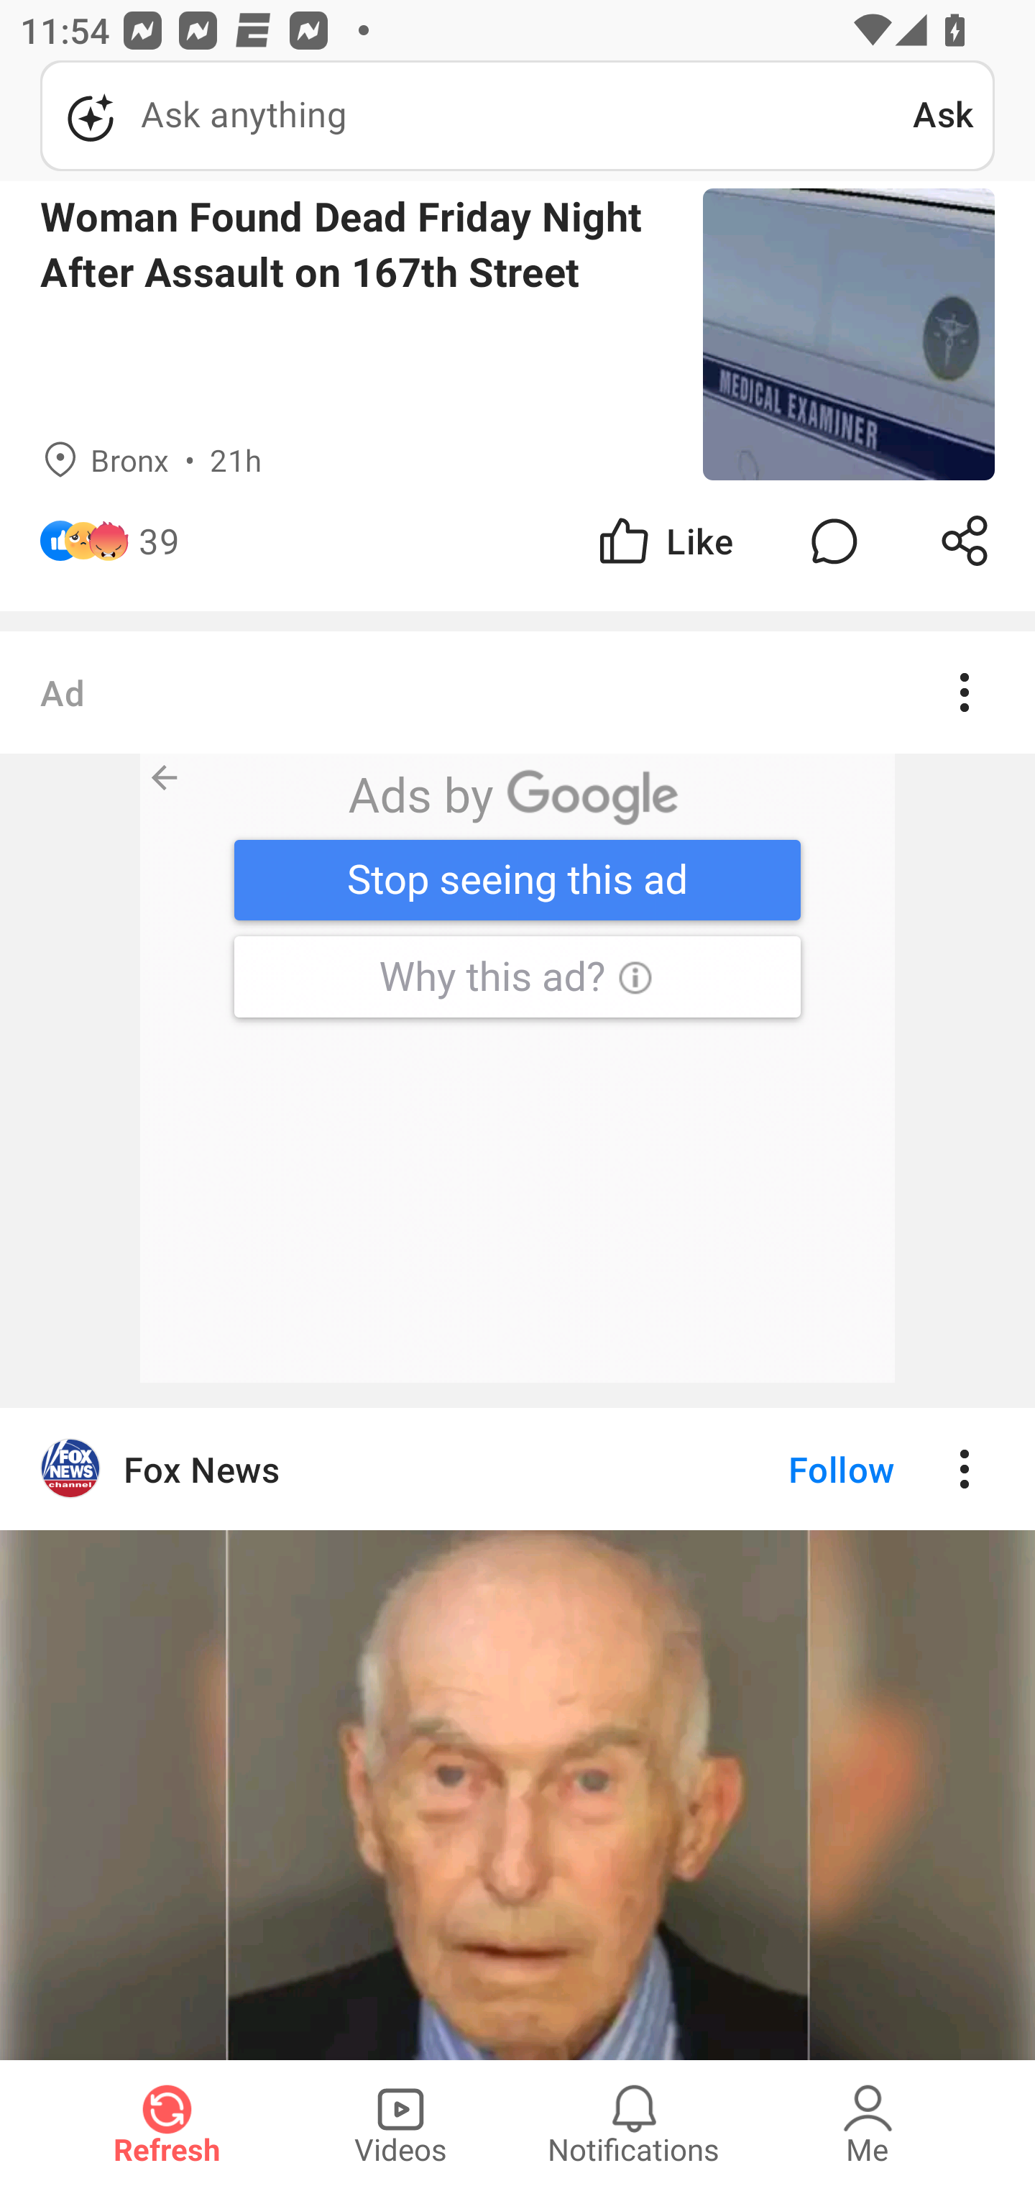 The width and height of the screenshot is (1035, 2186). Describe the element at coordinates (634, 2123) in the screenshot. I see `Notifications` at that location.